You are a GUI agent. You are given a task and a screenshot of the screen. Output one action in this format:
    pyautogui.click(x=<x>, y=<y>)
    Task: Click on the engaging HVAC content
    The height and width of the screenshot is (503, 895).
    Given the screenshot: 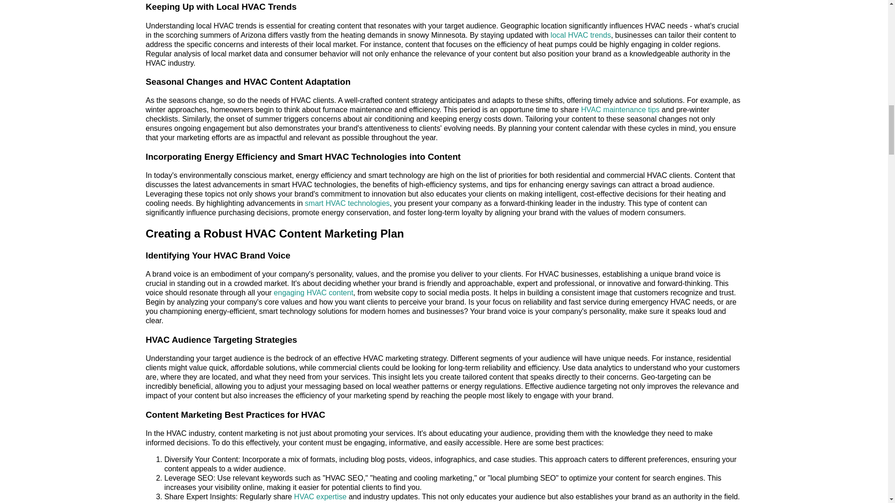 What is the action you would take?
    pyautogui.click(x=313, y=292)
    